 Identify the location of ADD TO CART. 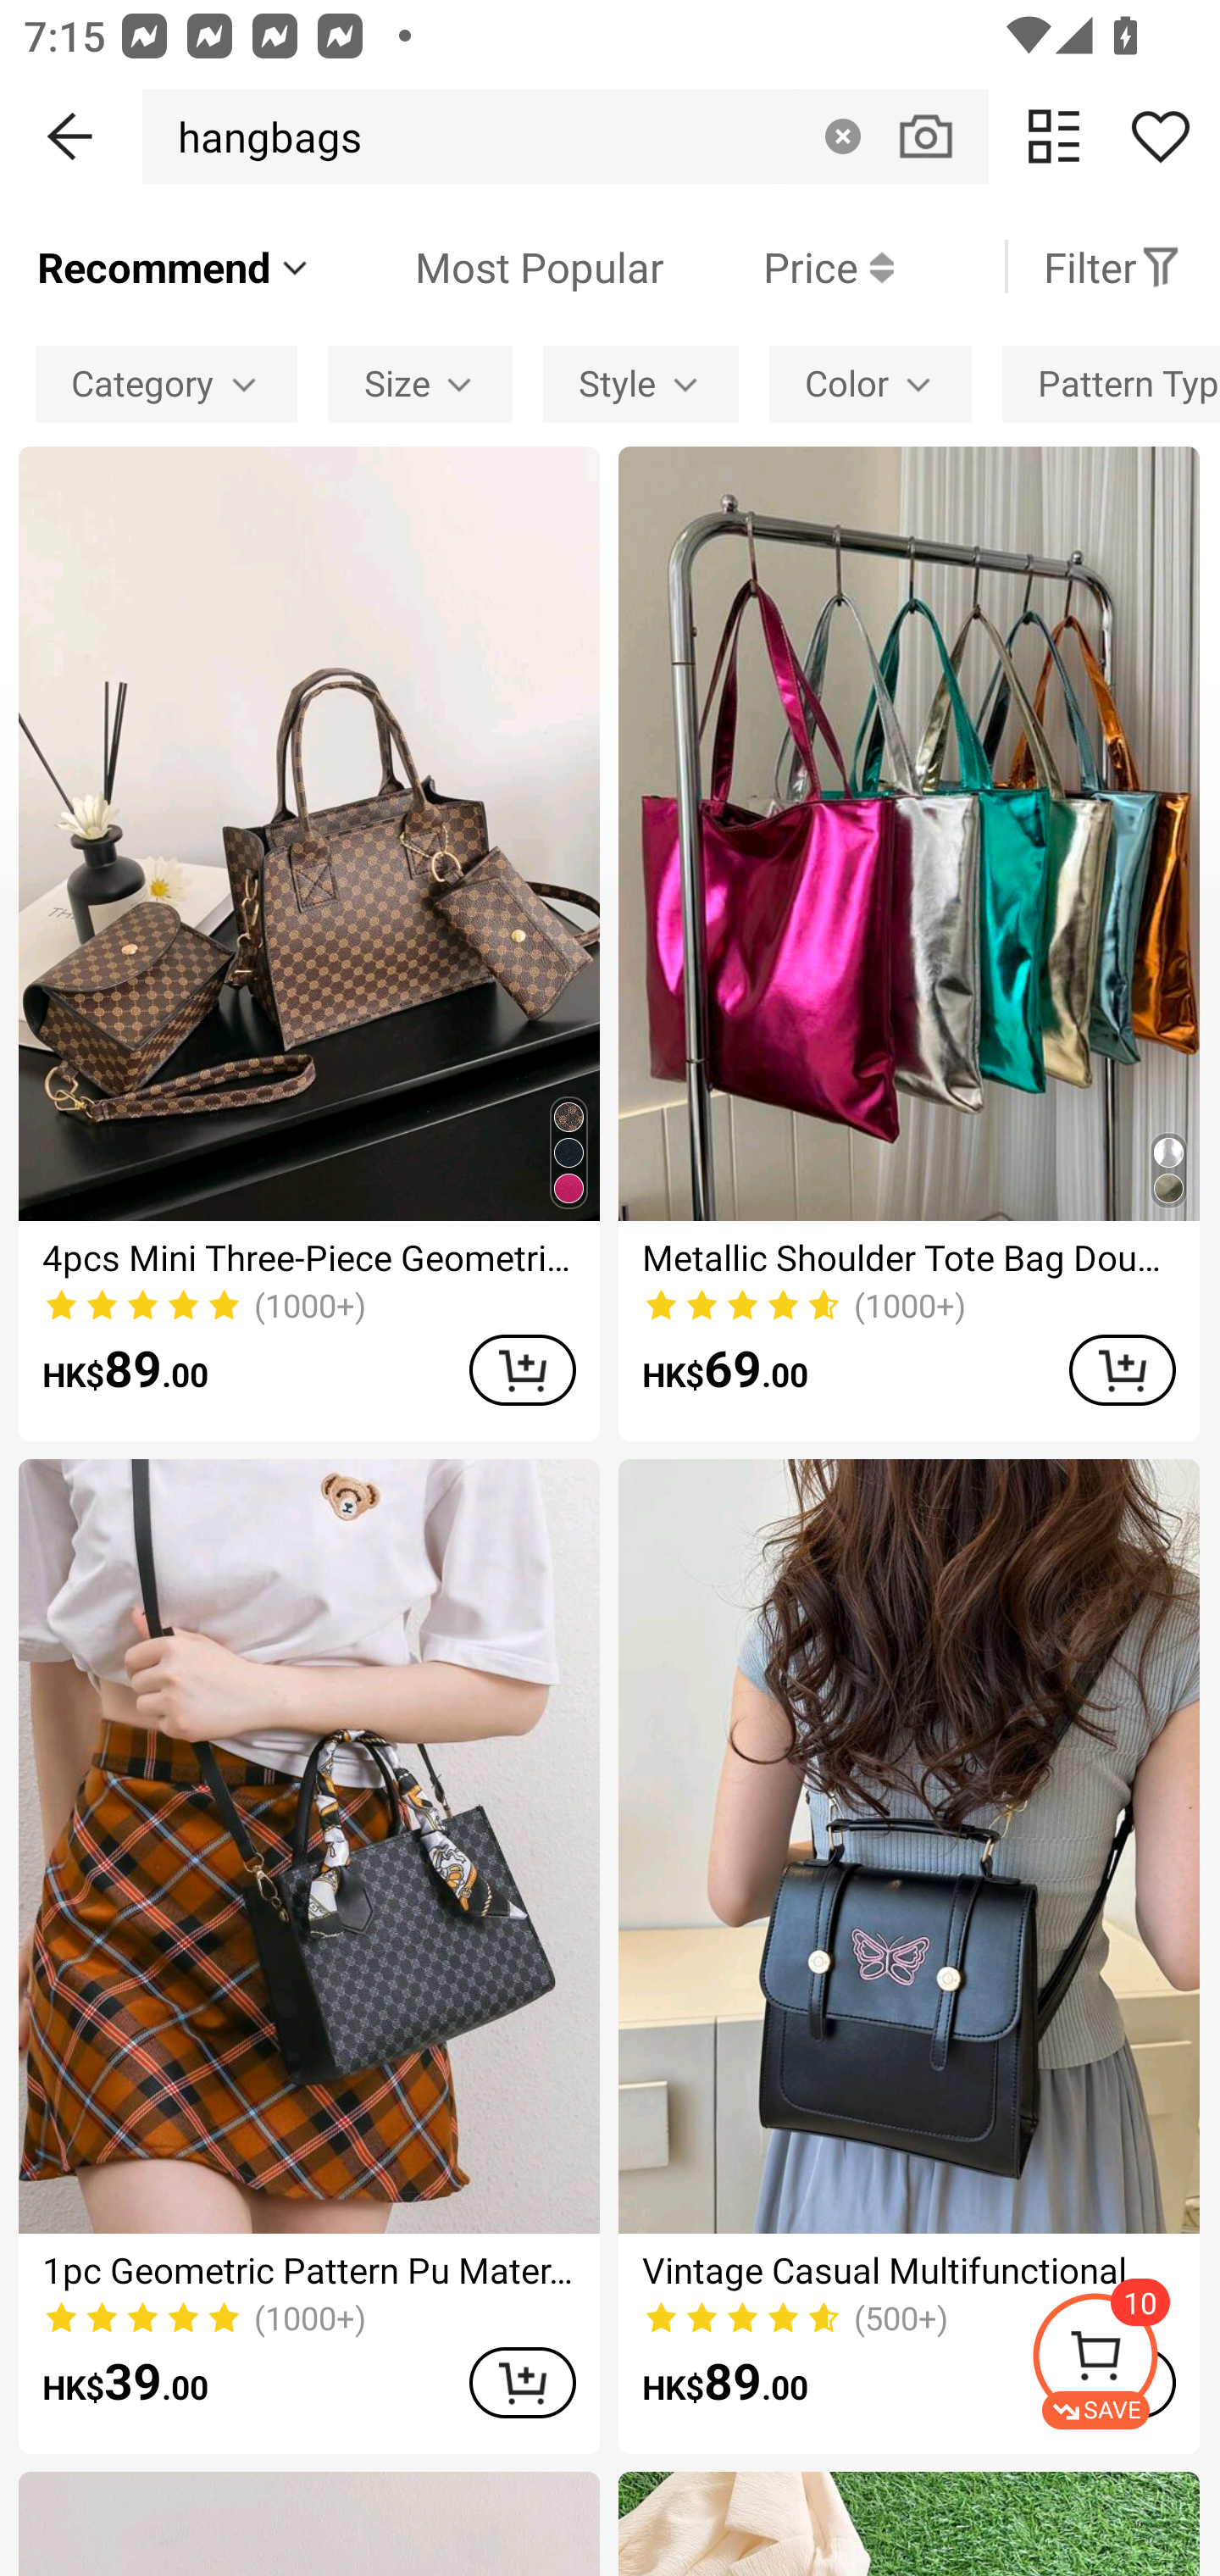
(522, 1369).